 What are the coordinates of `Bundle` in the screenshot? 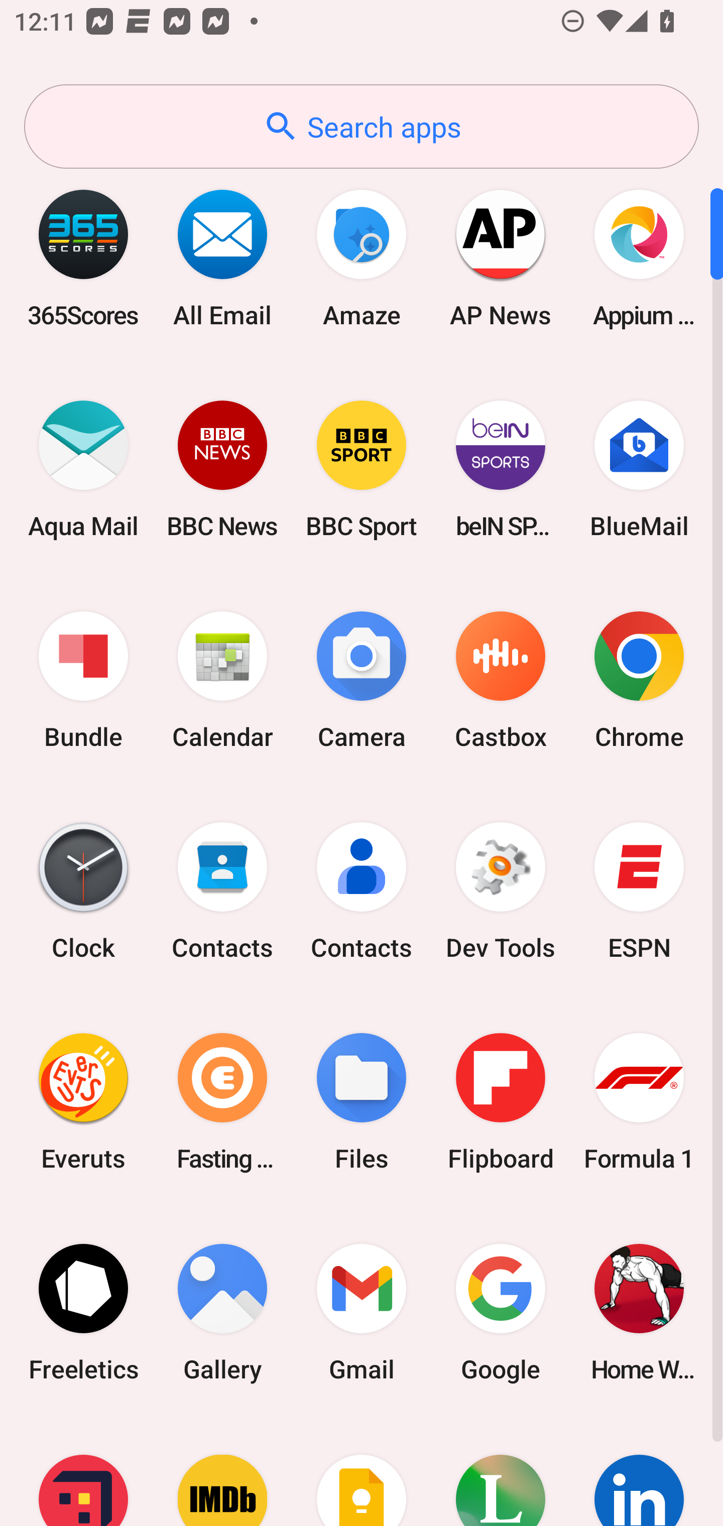 It's located at (83, 681).